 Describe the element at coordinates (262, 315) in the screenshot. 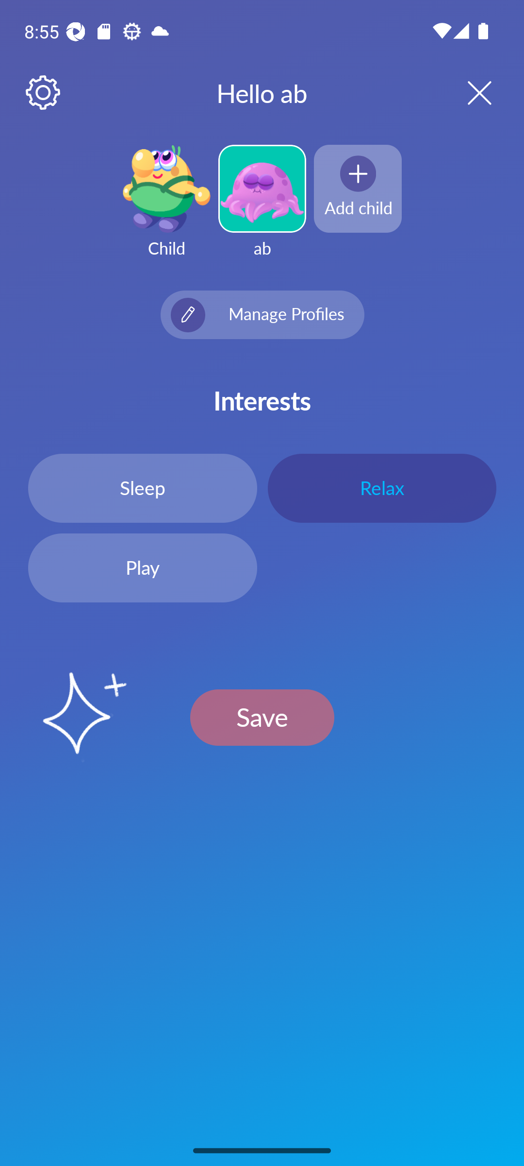

I see `icon Manage Profiles` at that location.